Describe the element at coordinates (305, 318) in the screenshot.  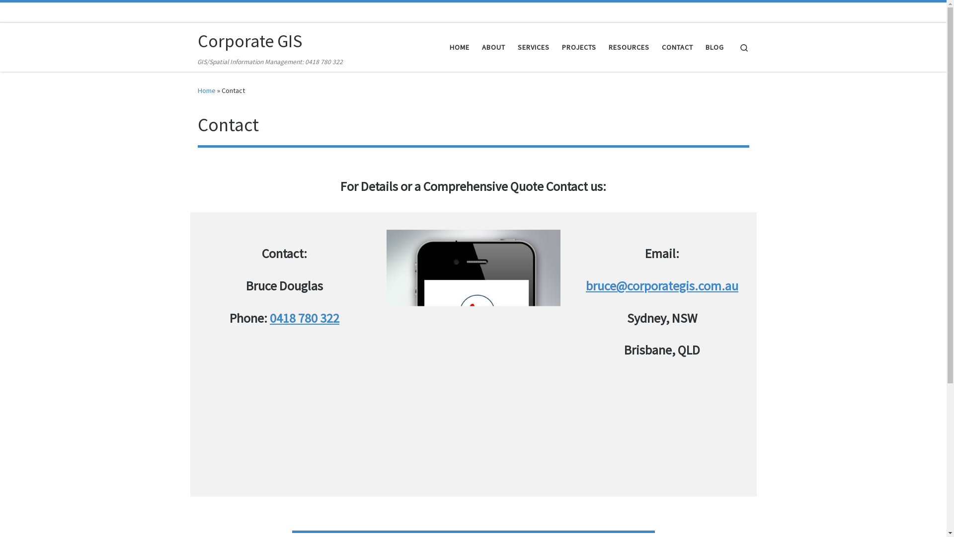
I see `0418 780 322` at that location.